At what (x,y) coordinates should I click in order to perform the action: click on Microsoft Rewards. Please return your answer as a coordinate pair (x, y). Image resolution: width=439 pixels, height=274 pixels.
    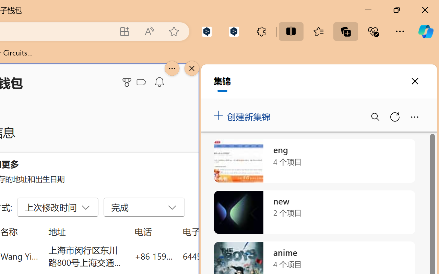
    Looking at the image, I should click on (128, 82).